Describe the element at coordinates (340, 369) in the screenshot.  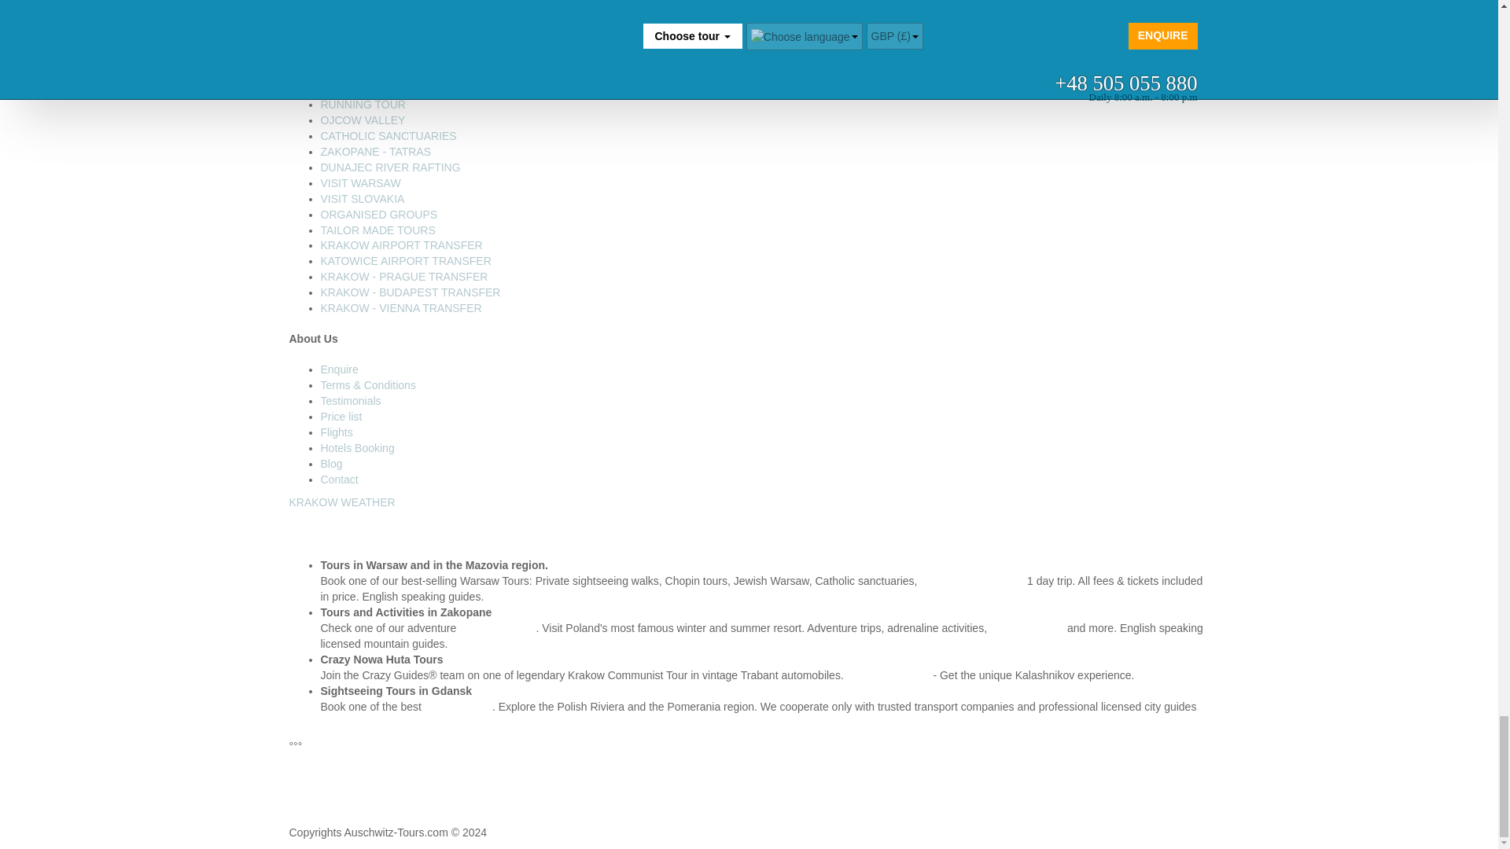
I see `Enquire` at that location.